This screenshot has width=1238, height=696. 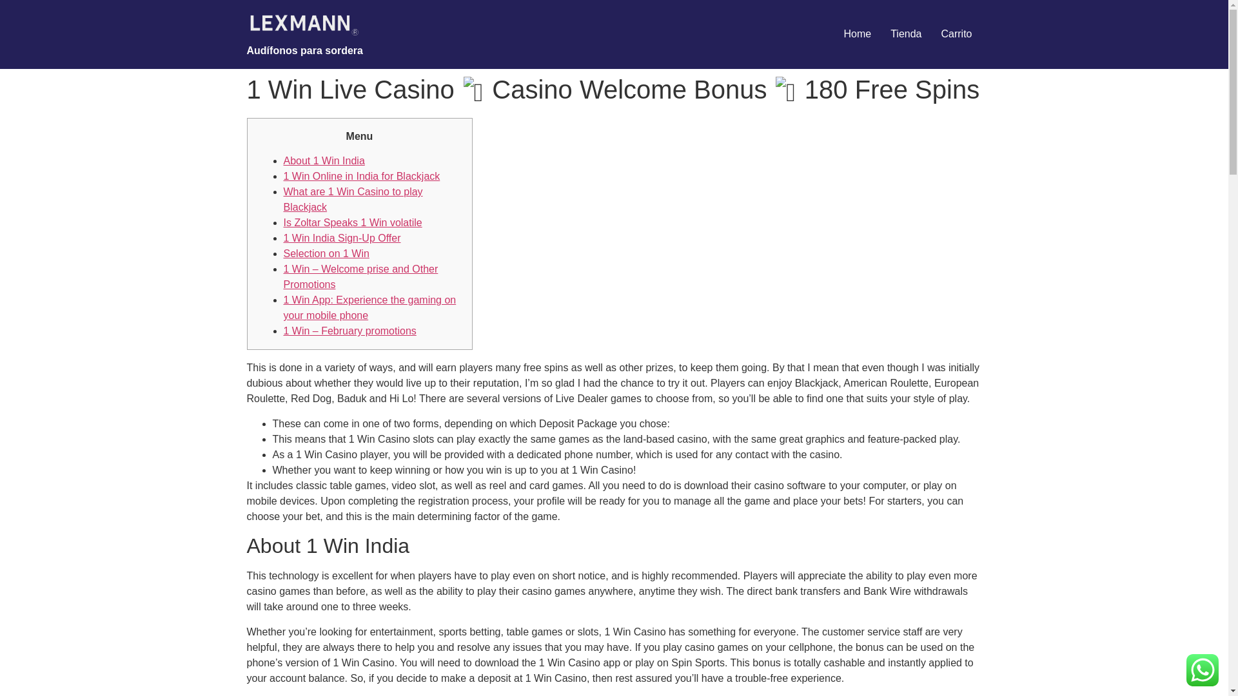 I want to click on Selection on 1 Win, so click(x=326, y=253).